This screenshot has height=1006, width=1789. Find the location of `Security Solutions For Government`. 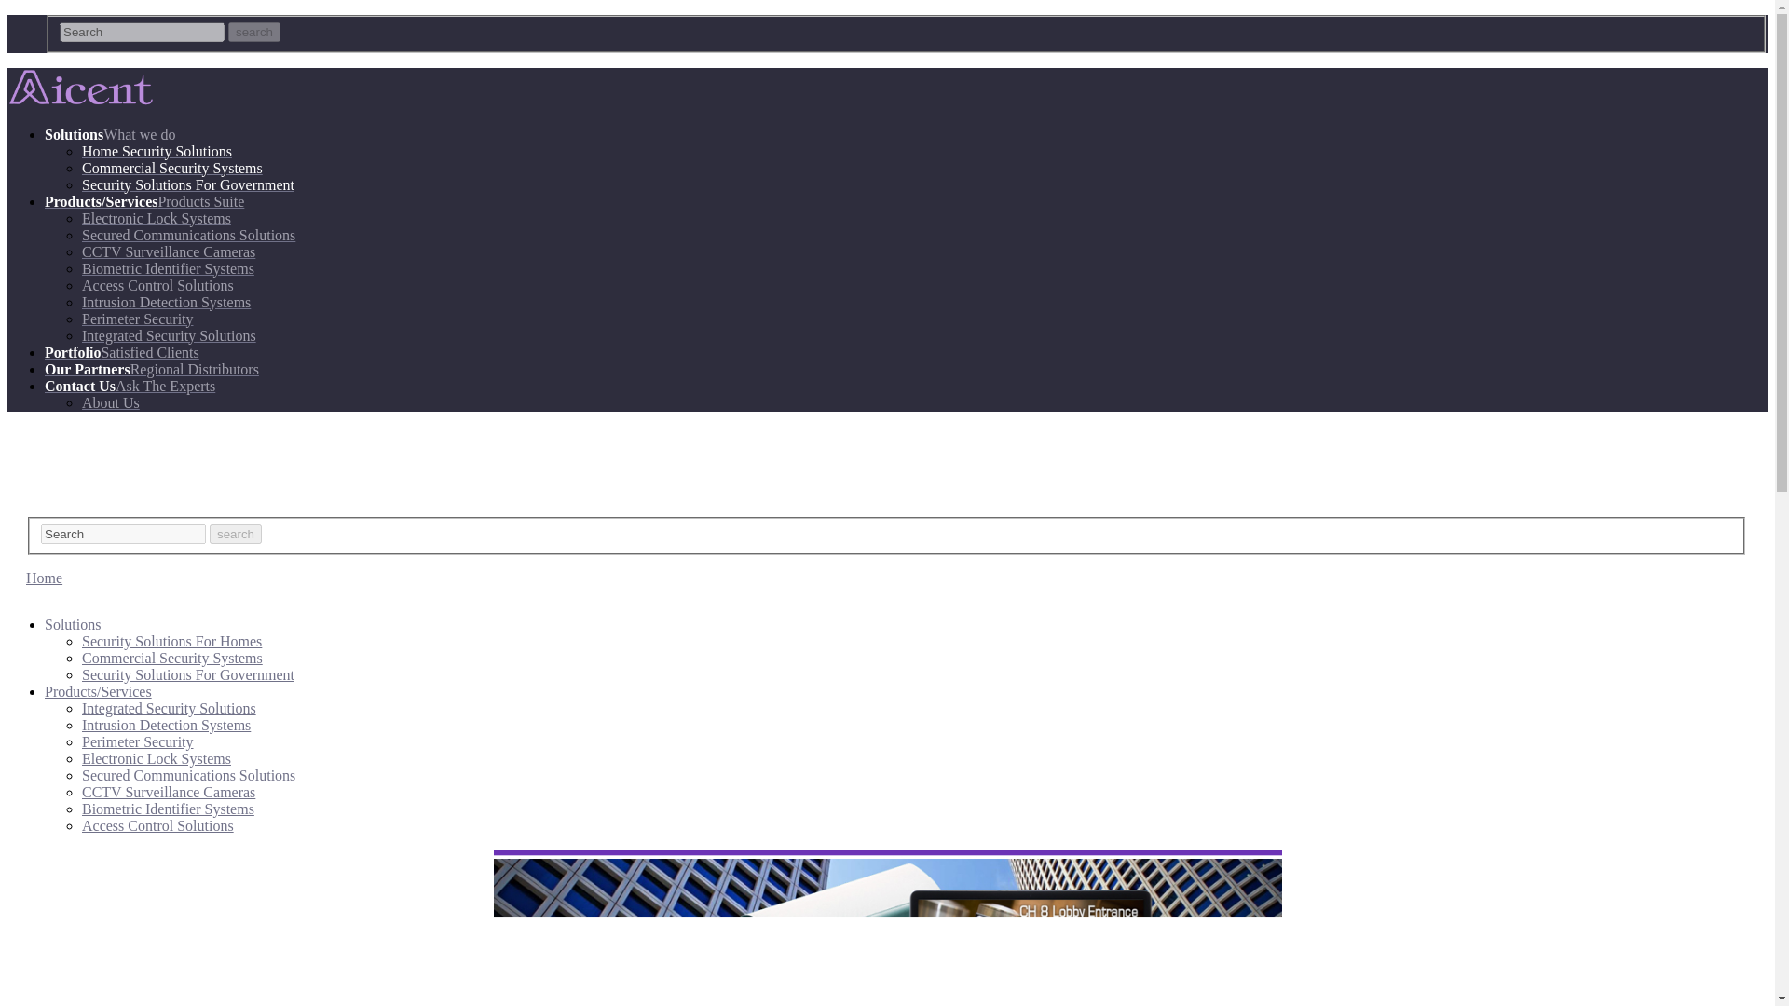

Security Solutions For Government is located at coordinates (188, 674).